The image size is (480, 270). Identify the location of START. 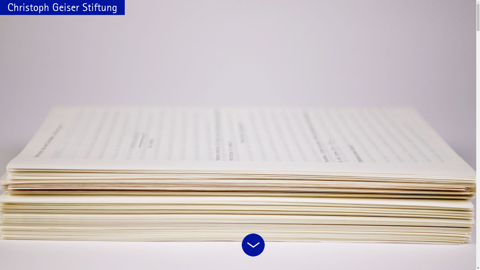
(253, 245).